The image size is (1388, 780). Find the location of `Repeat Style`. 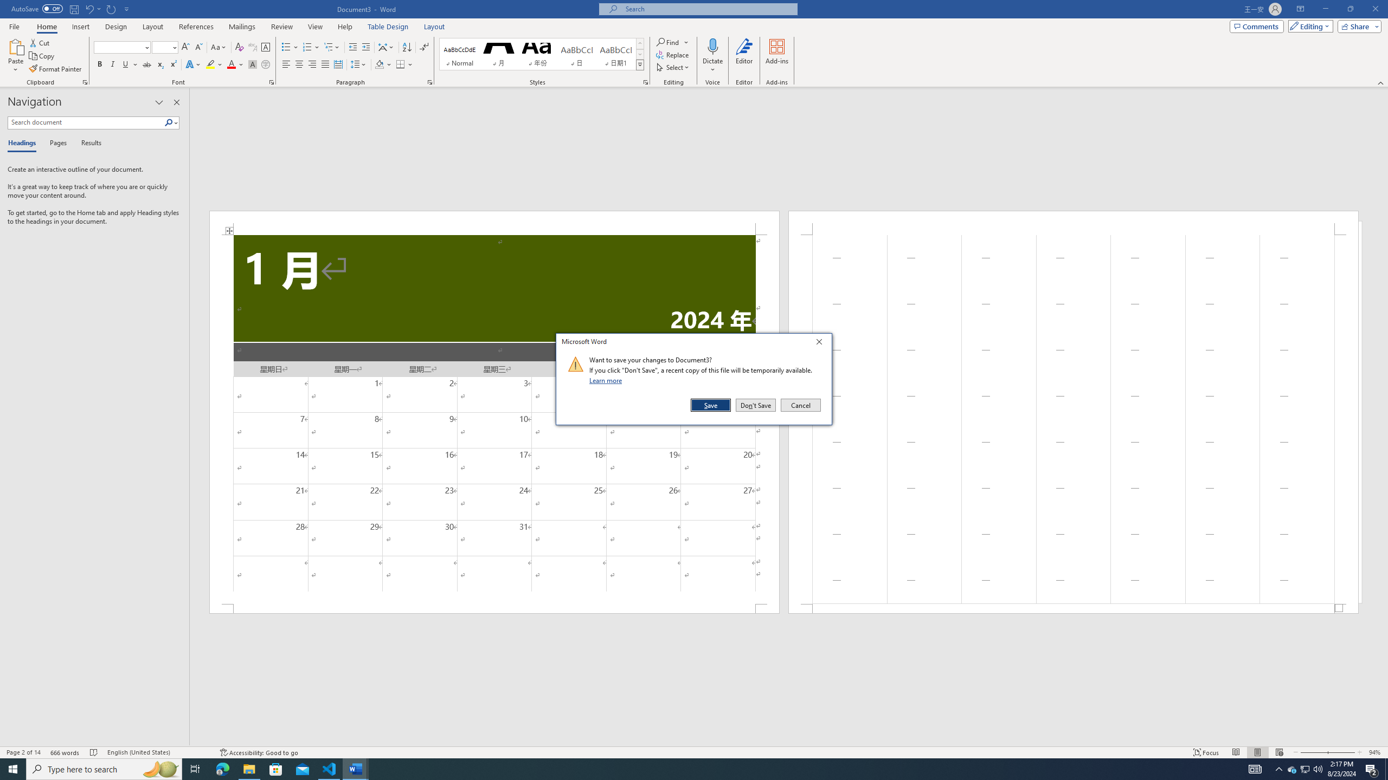

Repeat Style is located at coordinates (112, 9).